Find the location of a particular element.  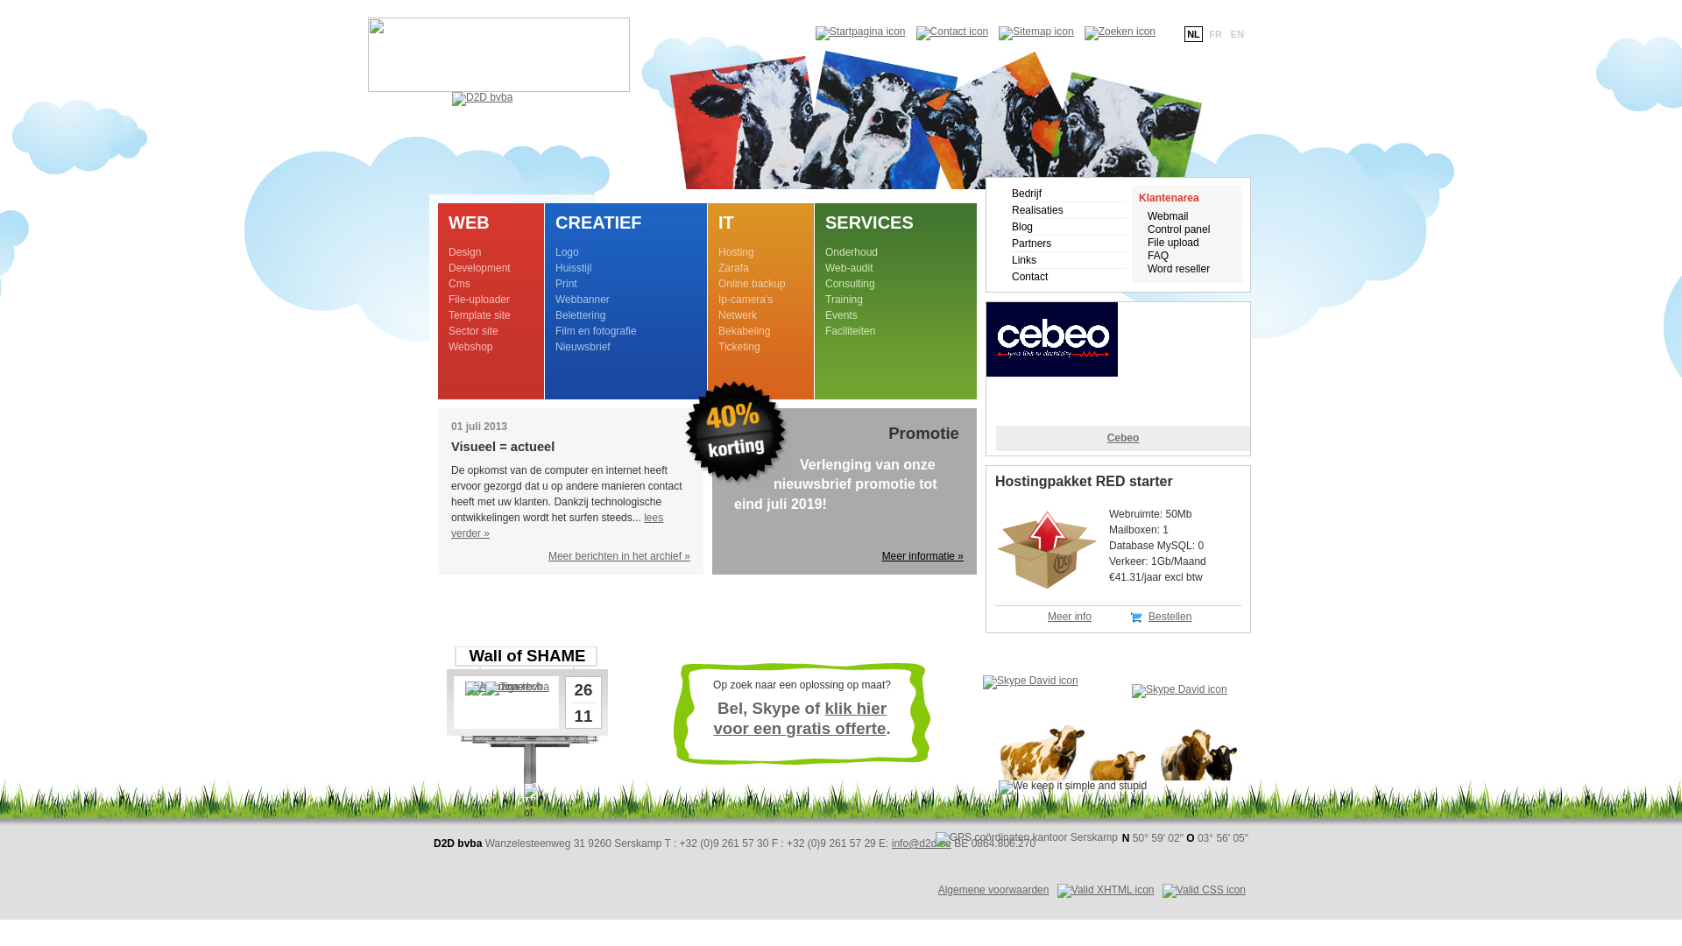

Blog is located at coordinates (1069, 227).